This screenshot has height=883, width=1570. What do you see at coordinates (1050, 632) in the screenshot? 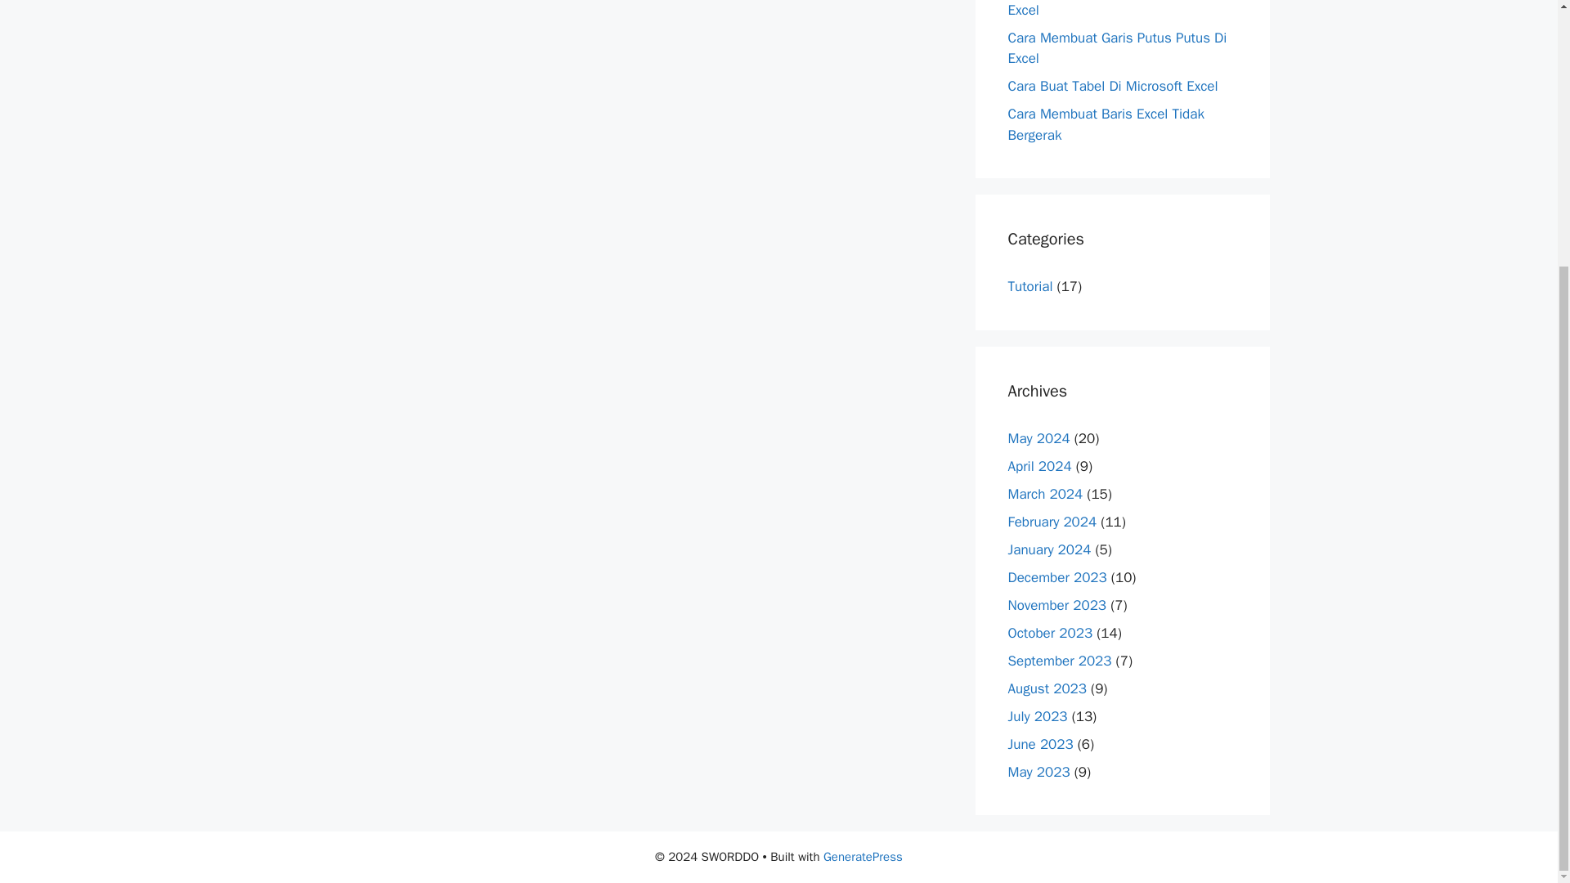
I see `October 2023` at bounding box center [1050, 632].